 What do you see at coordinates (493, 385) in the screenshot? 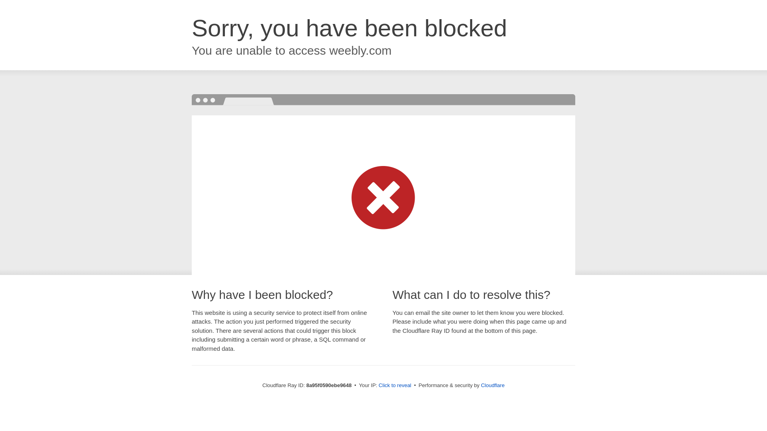
I see `Cloudflare` at bounding box center [493, 385].